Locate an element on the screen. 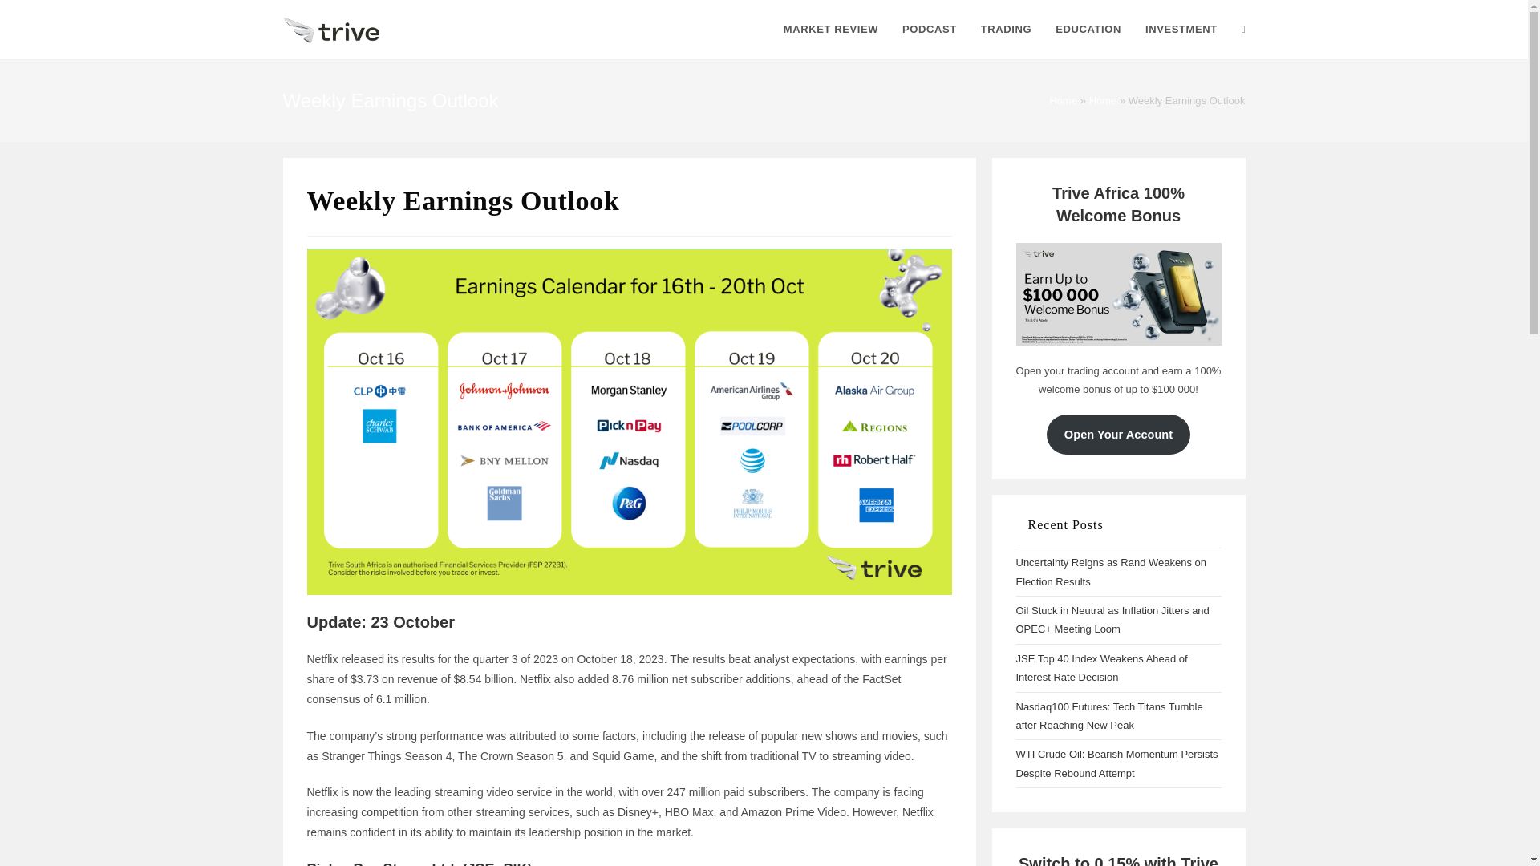 Image resolution: width=1540 pixels, height=866 pixels. MARKET REVIEW is located at coordinates (830, 30).